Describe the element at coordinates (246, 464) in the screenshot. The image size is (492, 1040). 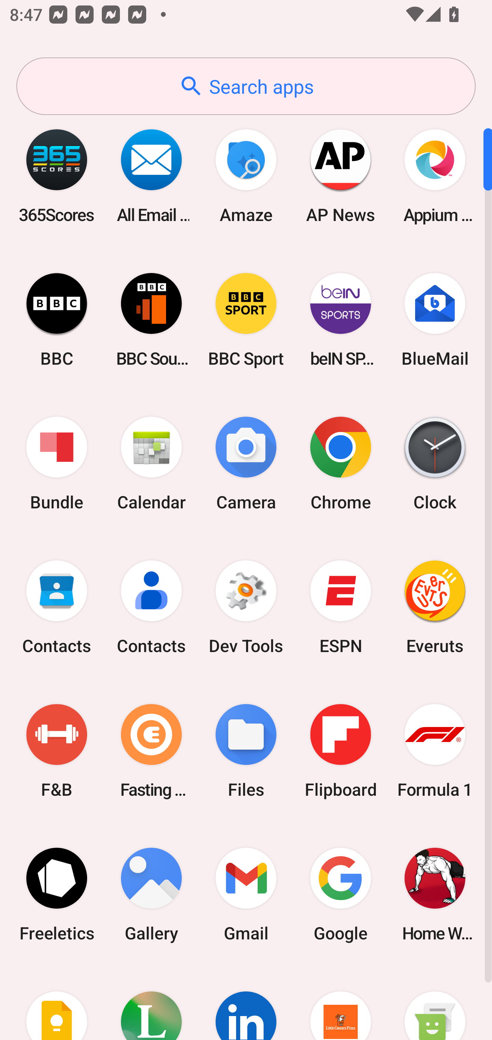
I see `Camera` at that location.